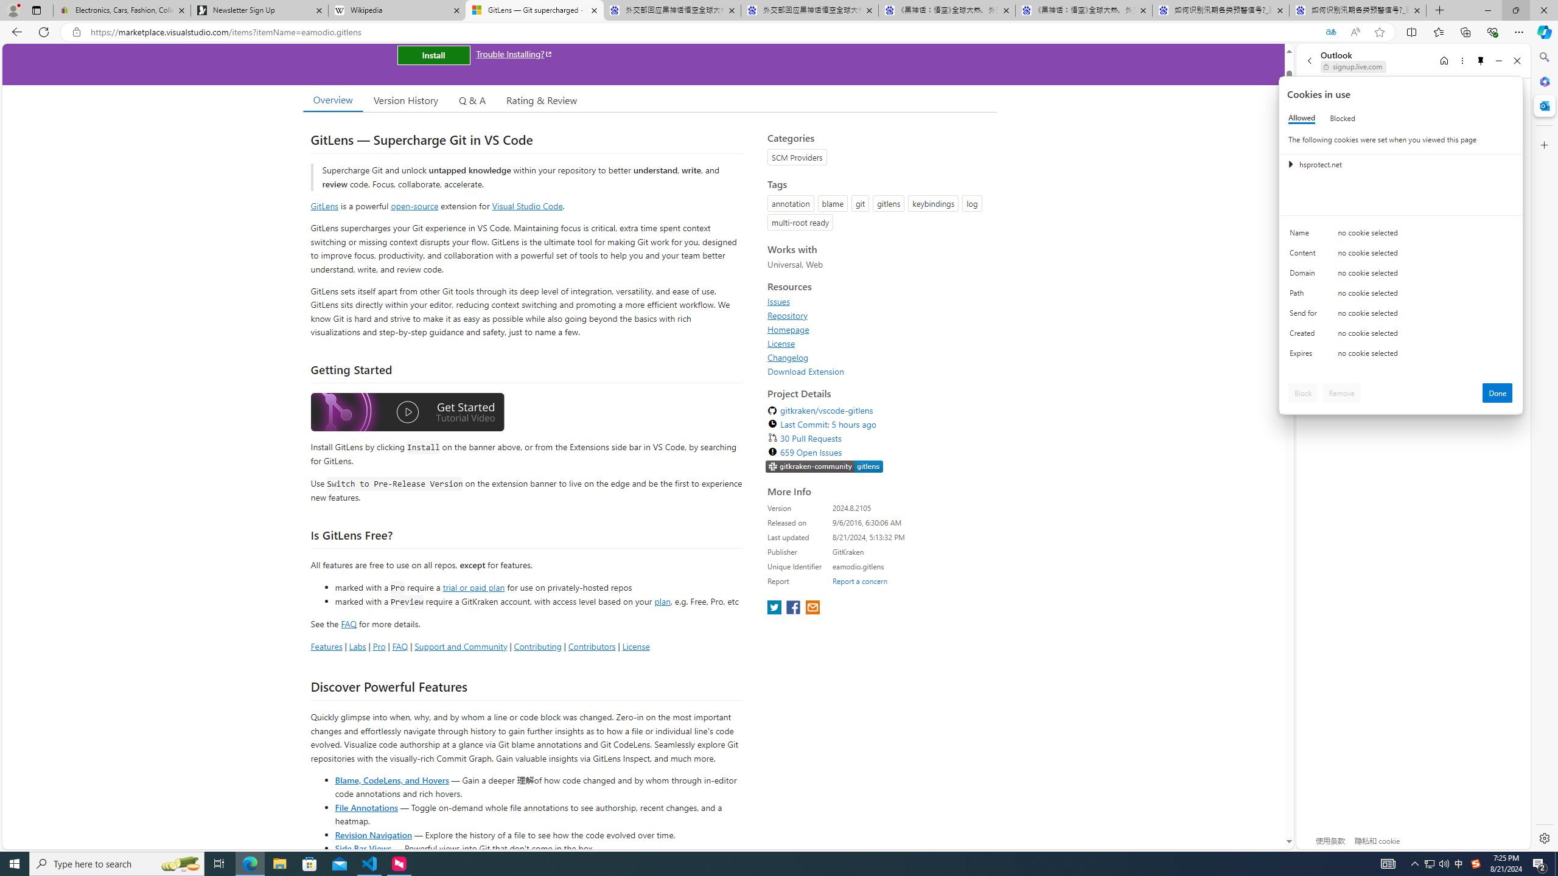  Describe the element at coordinates (433, 55) in the screenshot. I see `Install` at that location.